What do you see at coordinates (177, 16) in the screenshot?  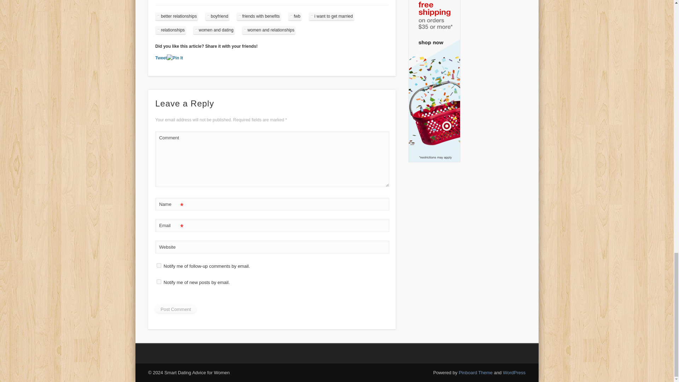 I see `better relationships` at bounding box center [177, 16].